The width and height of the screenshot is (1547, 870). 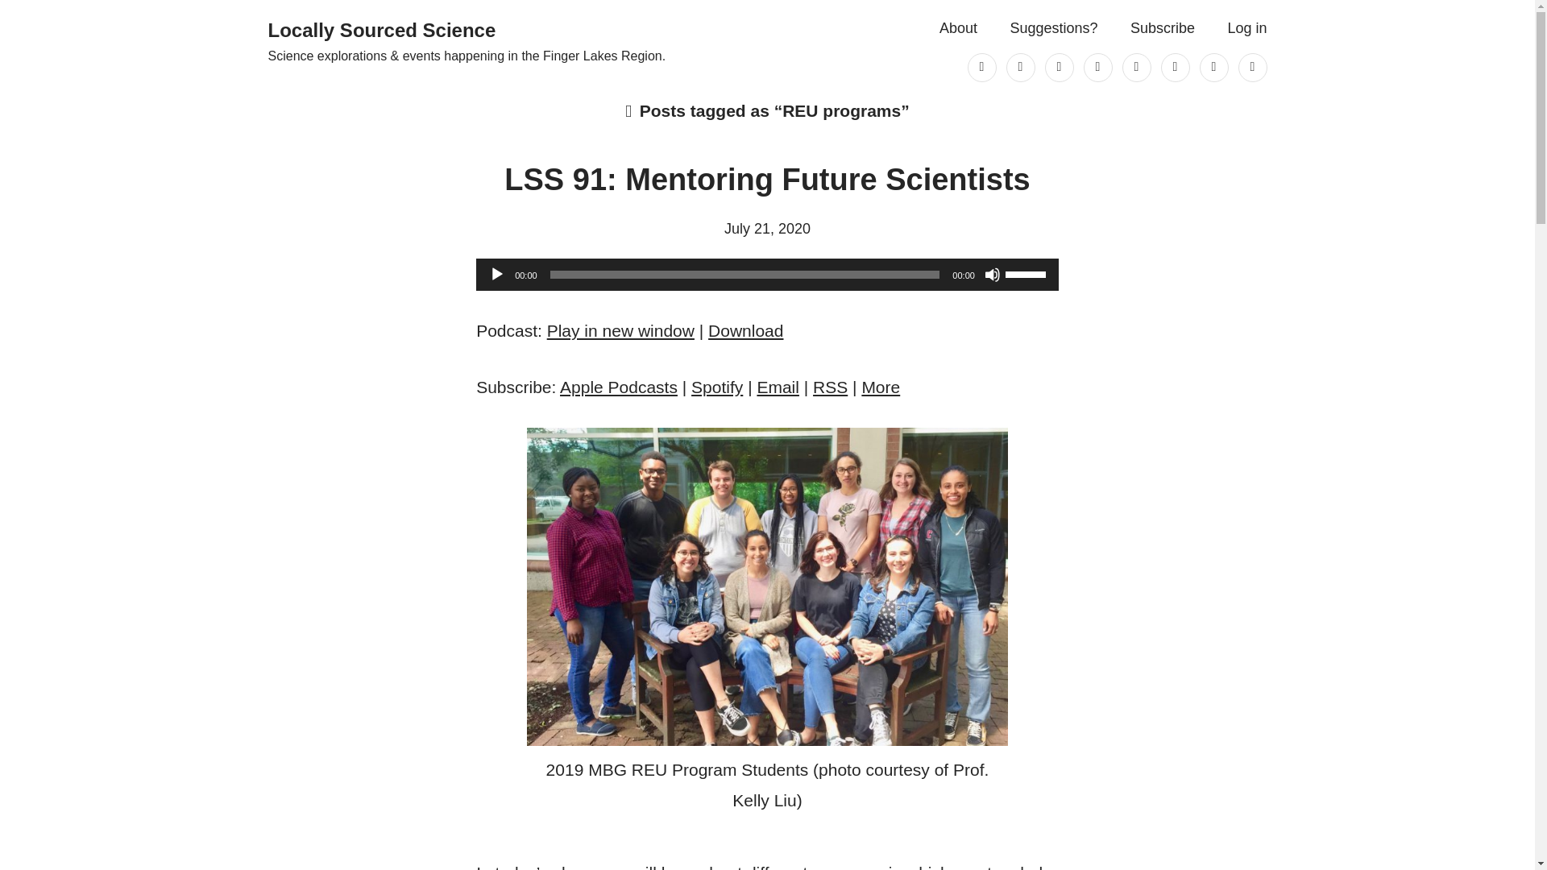 I want to click on LSS 91: Mentoring Future Scientists, so click(x=767, y=179).